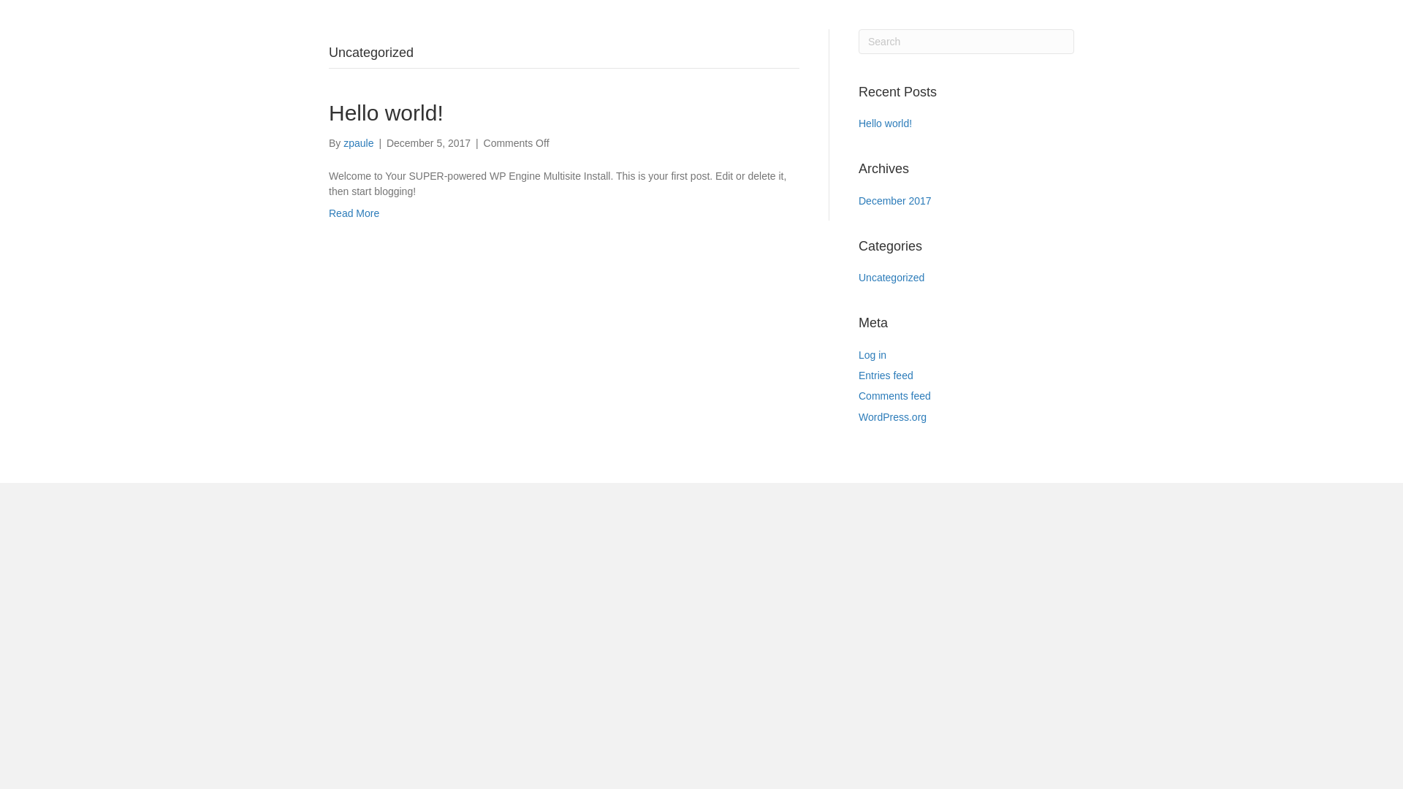 Image resolution: width=1403 pixels, height=789 pixels. What do you see at coordinates (386, 113) in the screenshot?
I see `Hello world!` at bounding box center [386, 113].